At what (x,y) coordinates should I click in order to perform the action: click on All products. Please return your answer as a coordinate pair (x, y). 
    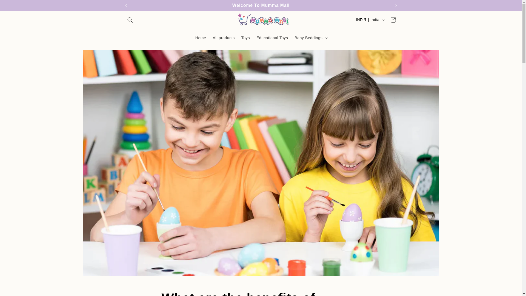
    Looking at the image, I should click on (245, 38).